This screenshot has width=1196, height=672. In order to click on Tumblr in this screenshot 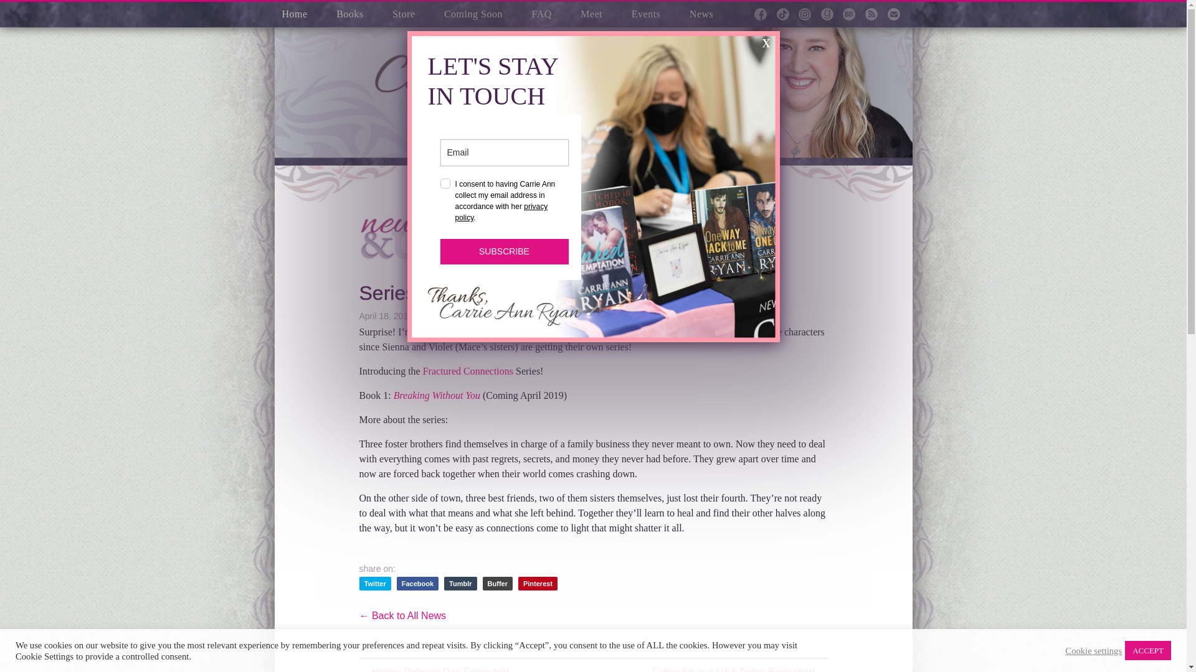, I will do `click(460, 584)`.